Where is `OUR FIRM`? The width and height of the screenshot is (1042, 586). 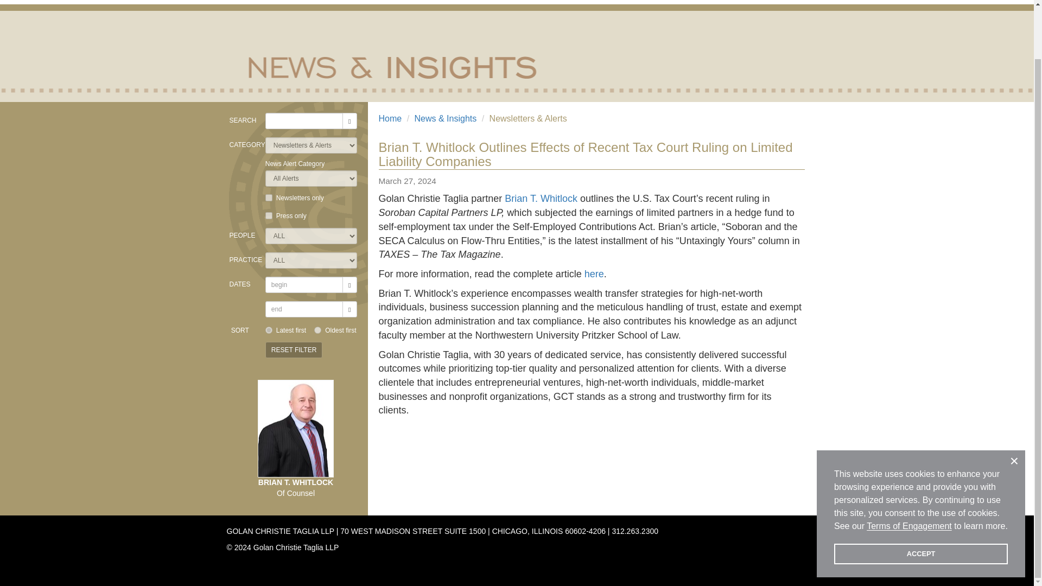 OUR FIRM is located at coordinates (512, 1).